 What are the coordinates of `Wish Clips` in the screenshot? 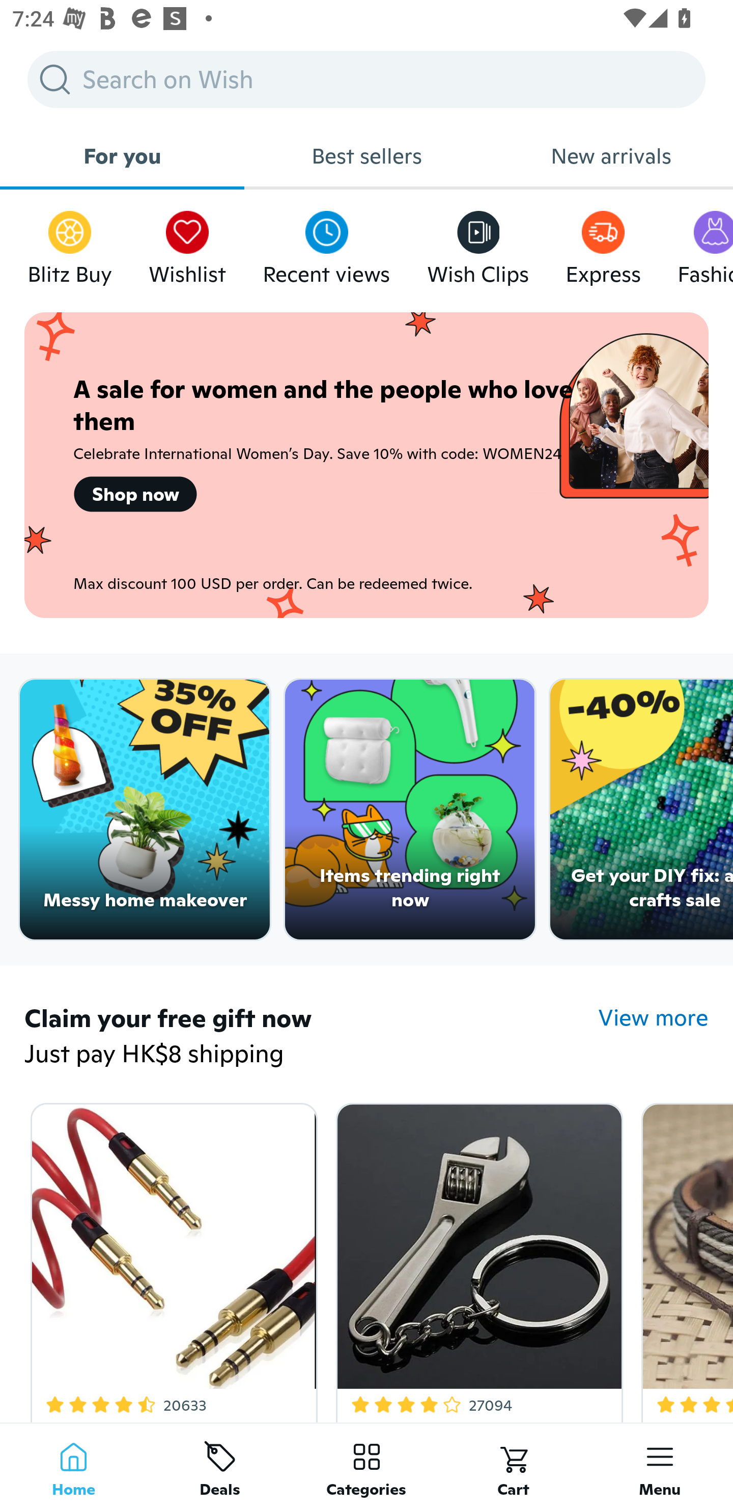 It's located at (478, 244).